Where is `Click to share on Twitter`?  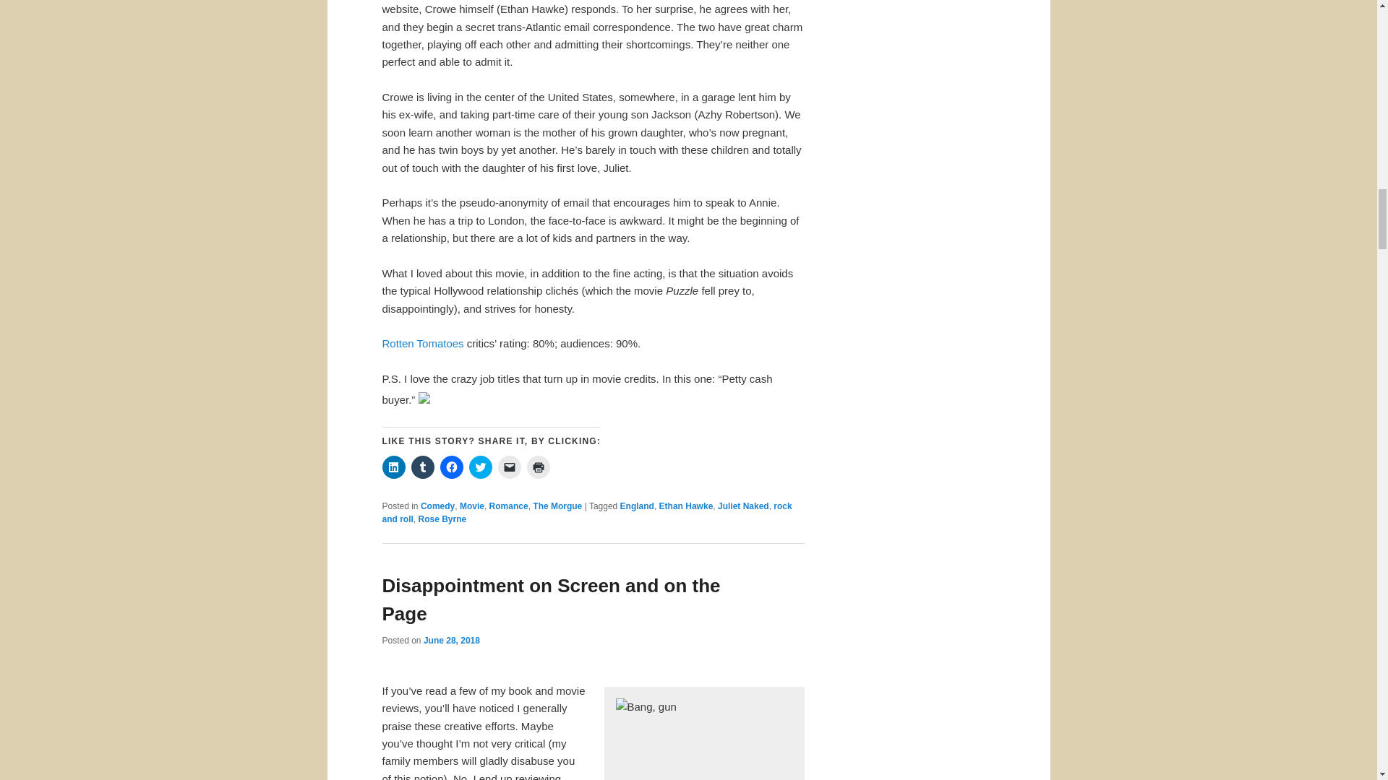 Click to share on Twitter is located at coordinates (480, 467).